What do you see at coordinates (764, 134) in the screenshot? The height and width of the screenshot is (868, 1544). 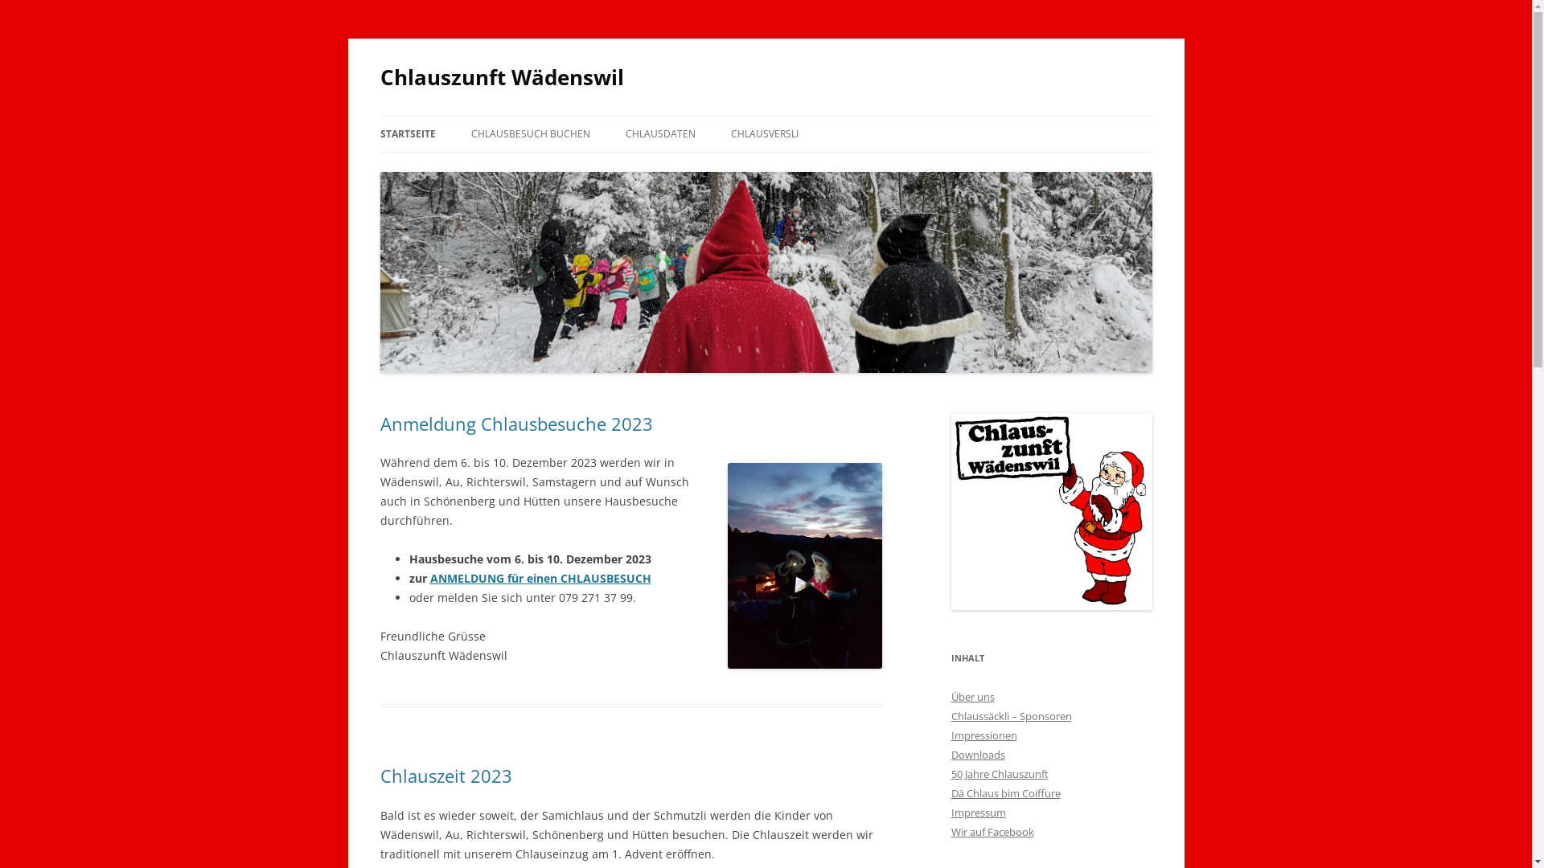 I see `CHLAUSVERSLI` at bounding box center [764, 134].